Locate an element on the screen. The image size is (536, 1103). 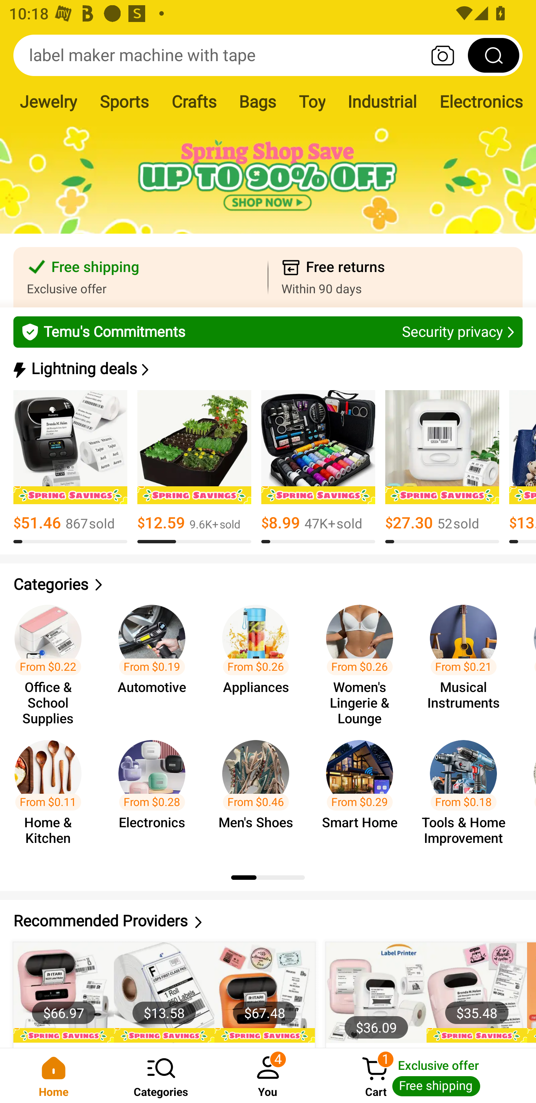
From $0.26 Women's Lingerie & Lounge is located at coordinates (363, 659).